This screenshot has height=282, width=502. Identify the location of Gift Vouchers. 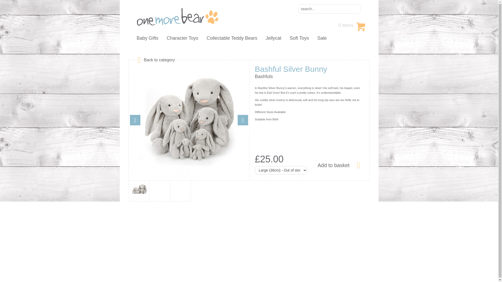
(139, 253).